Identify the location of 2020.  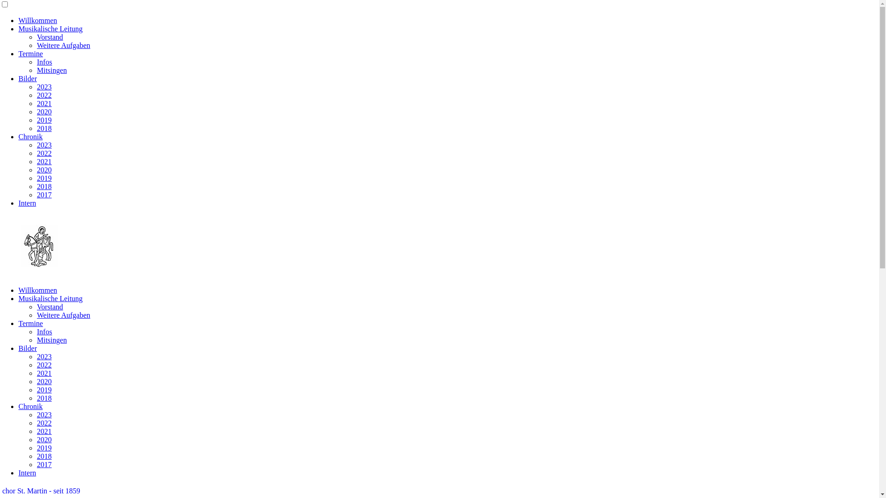
(44, 440).